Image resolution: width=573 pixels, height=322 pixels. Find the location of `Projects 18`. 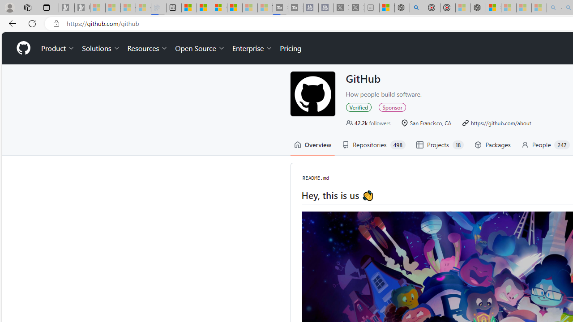

Projects 18 is located at coordinates (440, 145).